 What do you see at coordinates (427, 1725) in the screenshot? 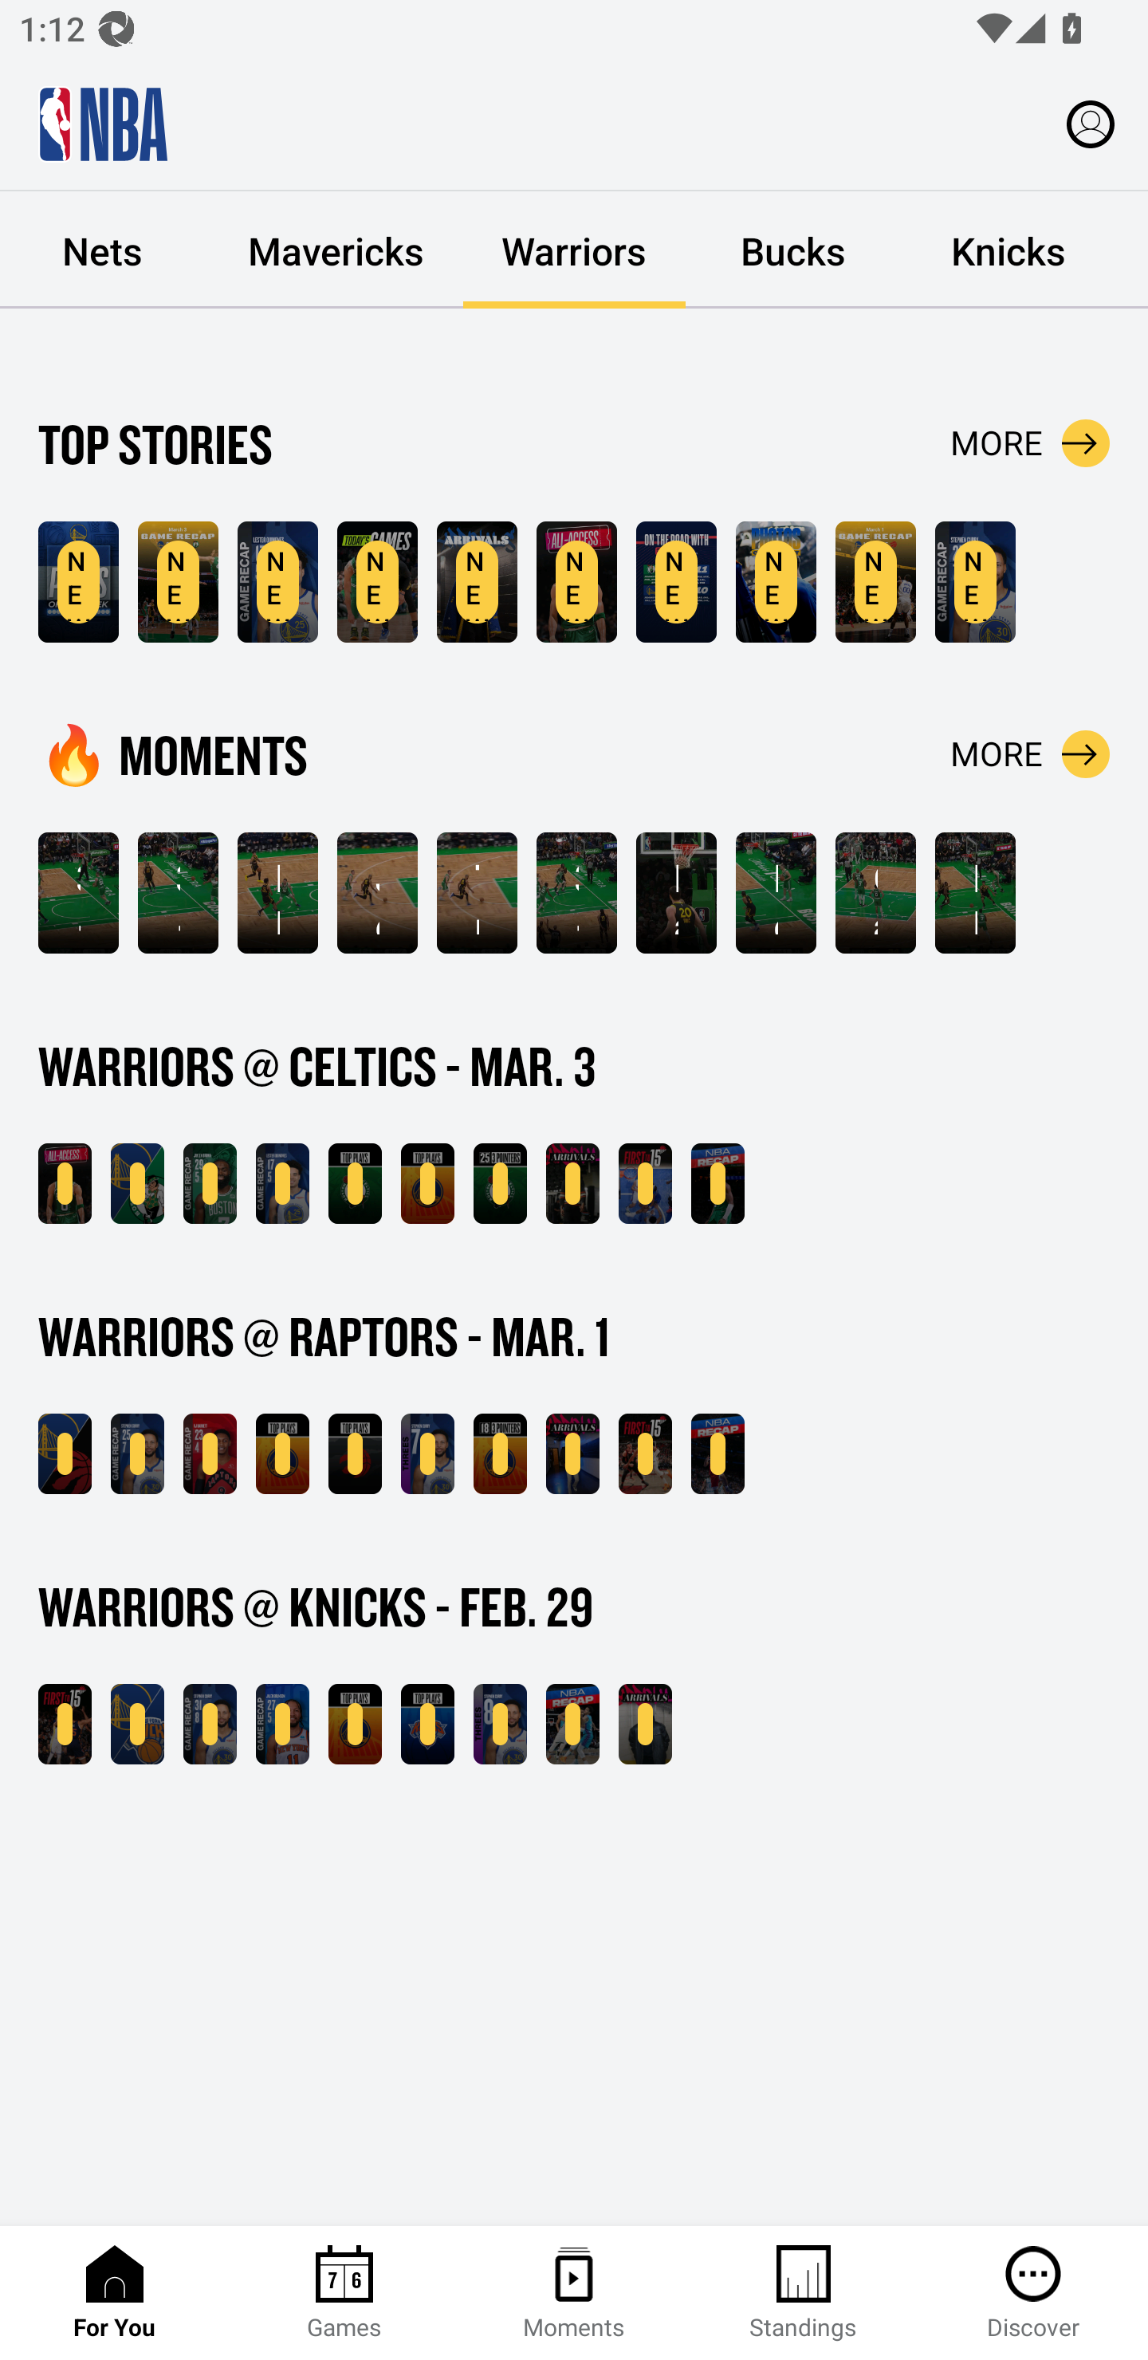
I see `NYK's Top Plays from GSW vs. NYK NEW` at bounding box center [427, 1725].